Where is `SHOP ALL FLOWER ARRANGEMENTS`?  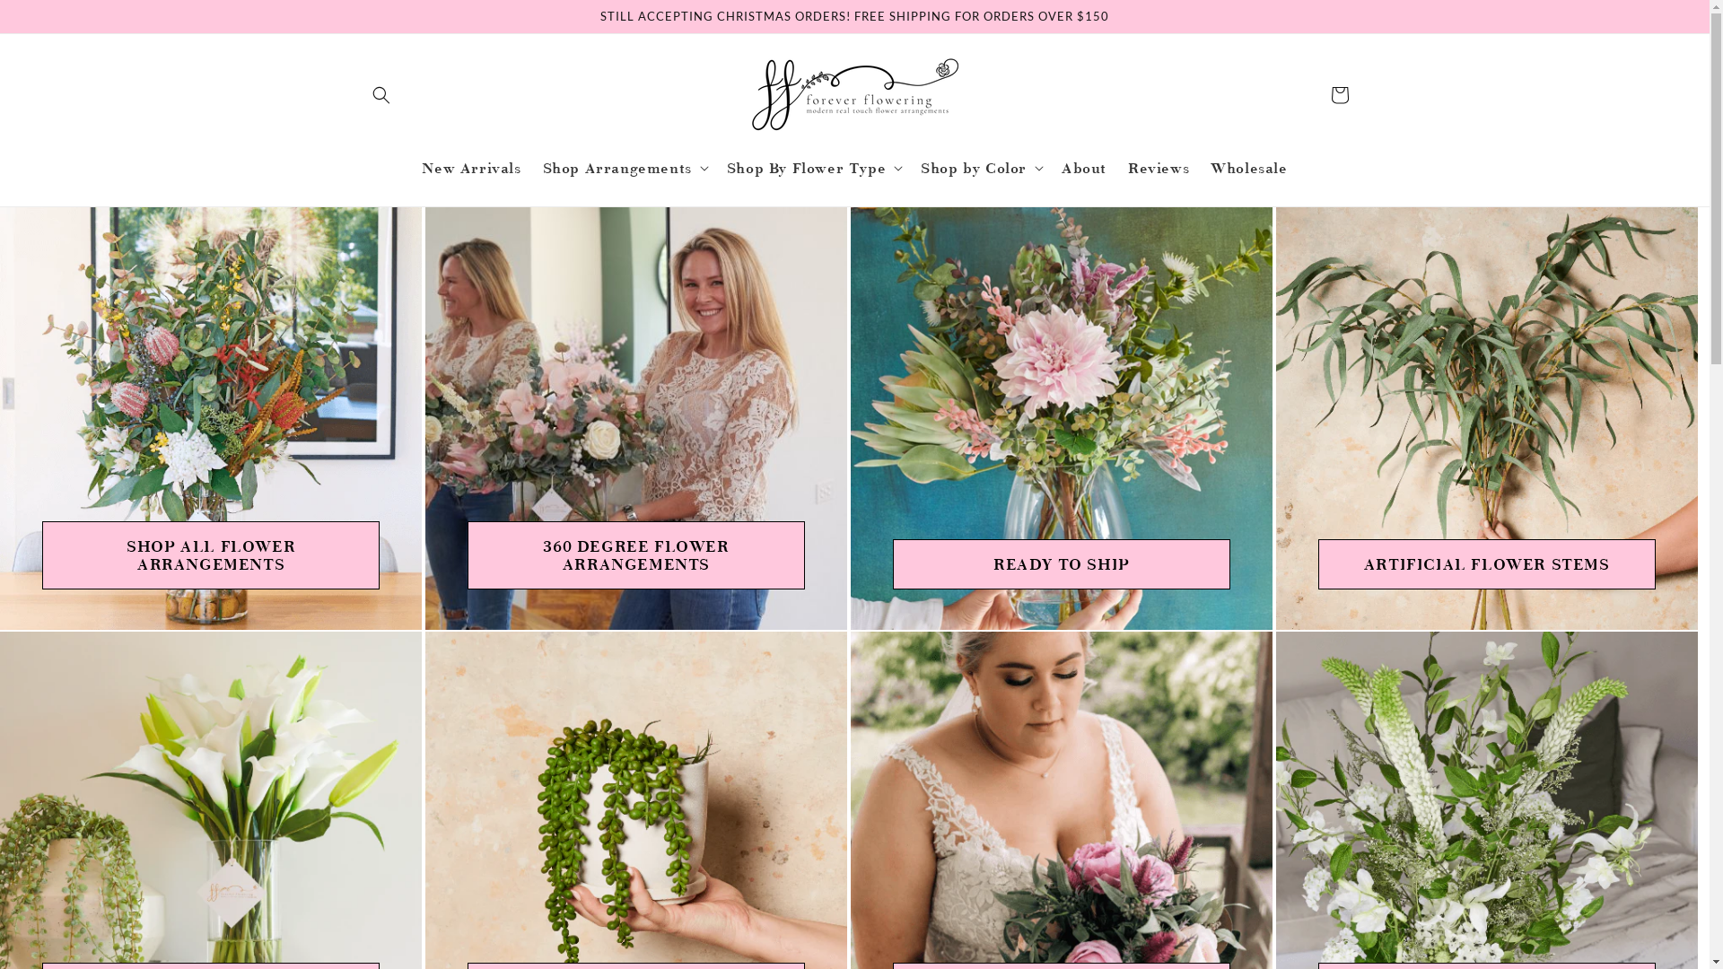 SHOP ALL FLOWER ARRANGEMENTS is located at coordinates (211, 555).